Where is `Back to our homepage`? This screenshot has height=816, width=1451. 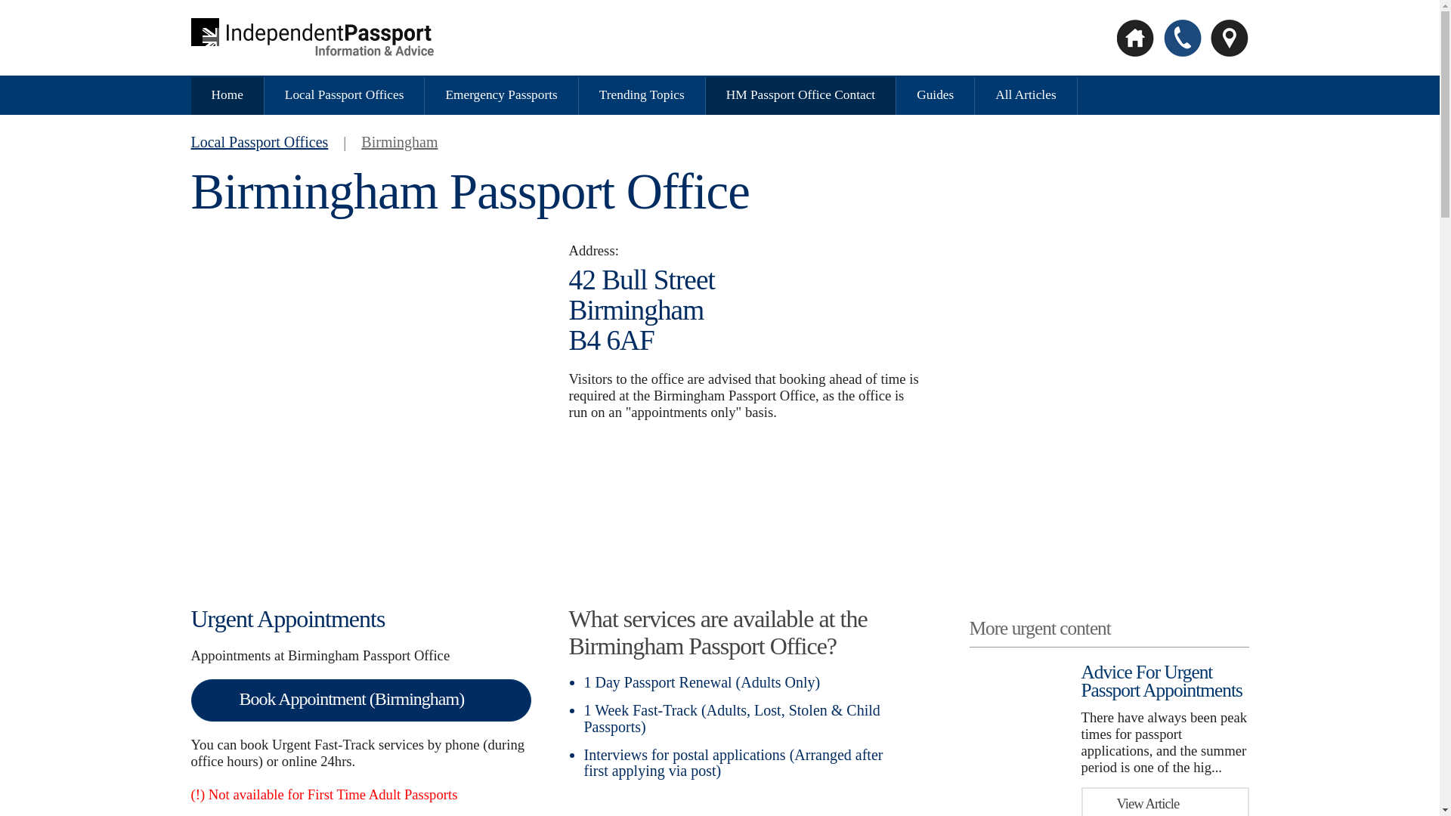 Back to our homepage is located at coordinates (1135, 38).